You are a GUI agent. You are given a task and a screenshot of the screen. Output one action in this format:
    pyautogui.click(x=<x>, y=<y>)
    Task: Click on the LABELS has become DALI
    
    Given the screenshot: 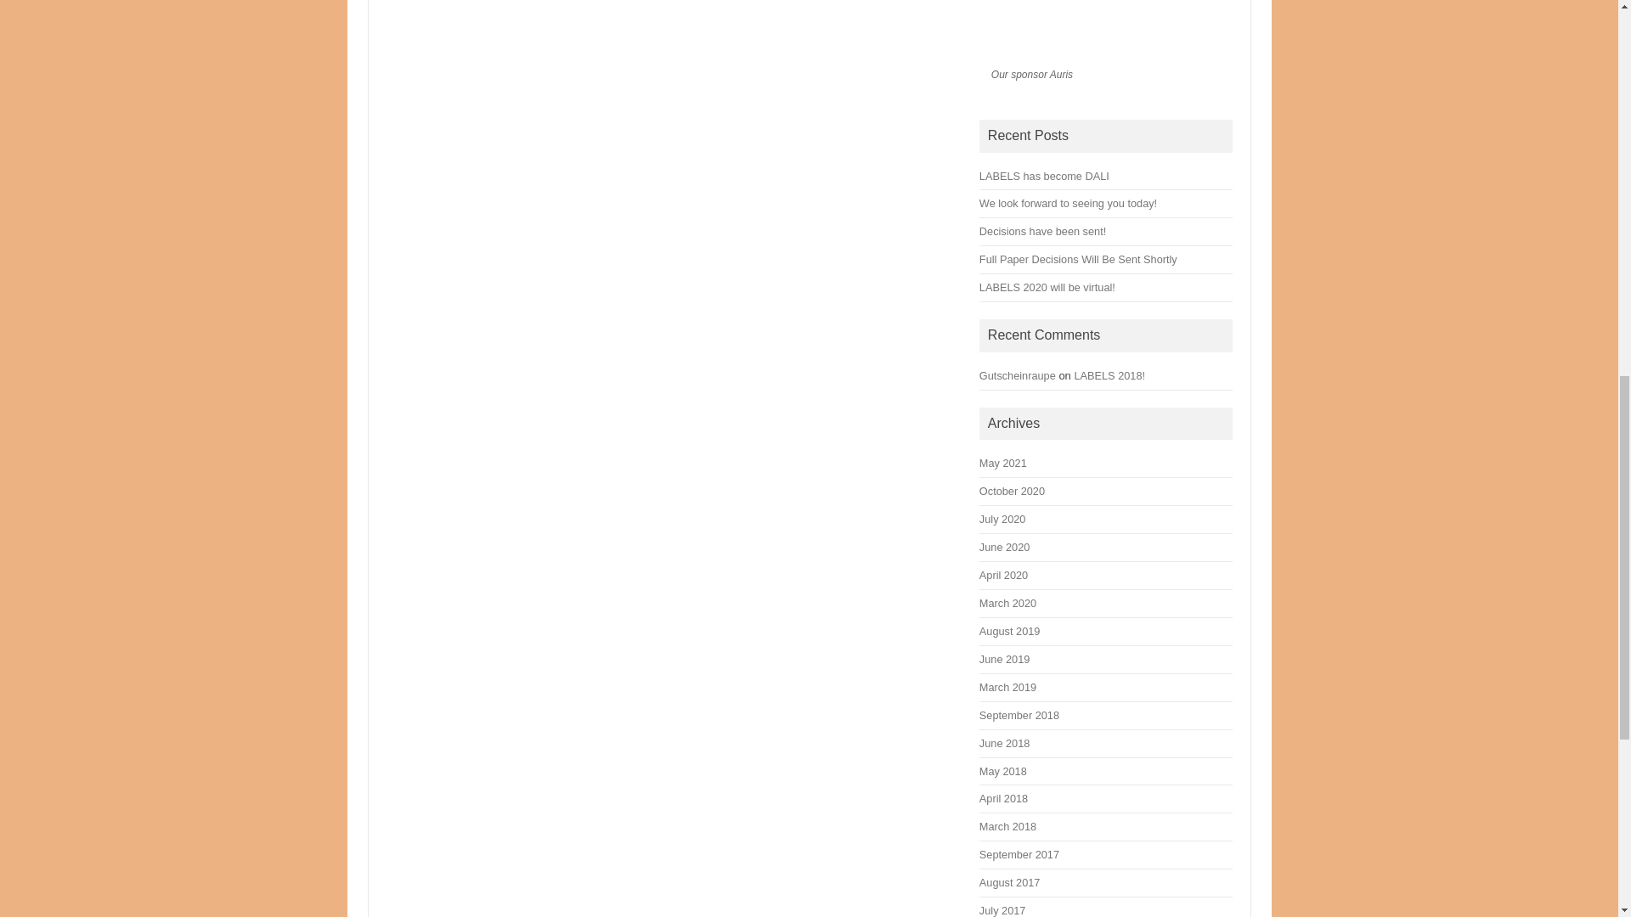 What is the action you would take?
    pyautogui.click(x=1044, y=175)
    